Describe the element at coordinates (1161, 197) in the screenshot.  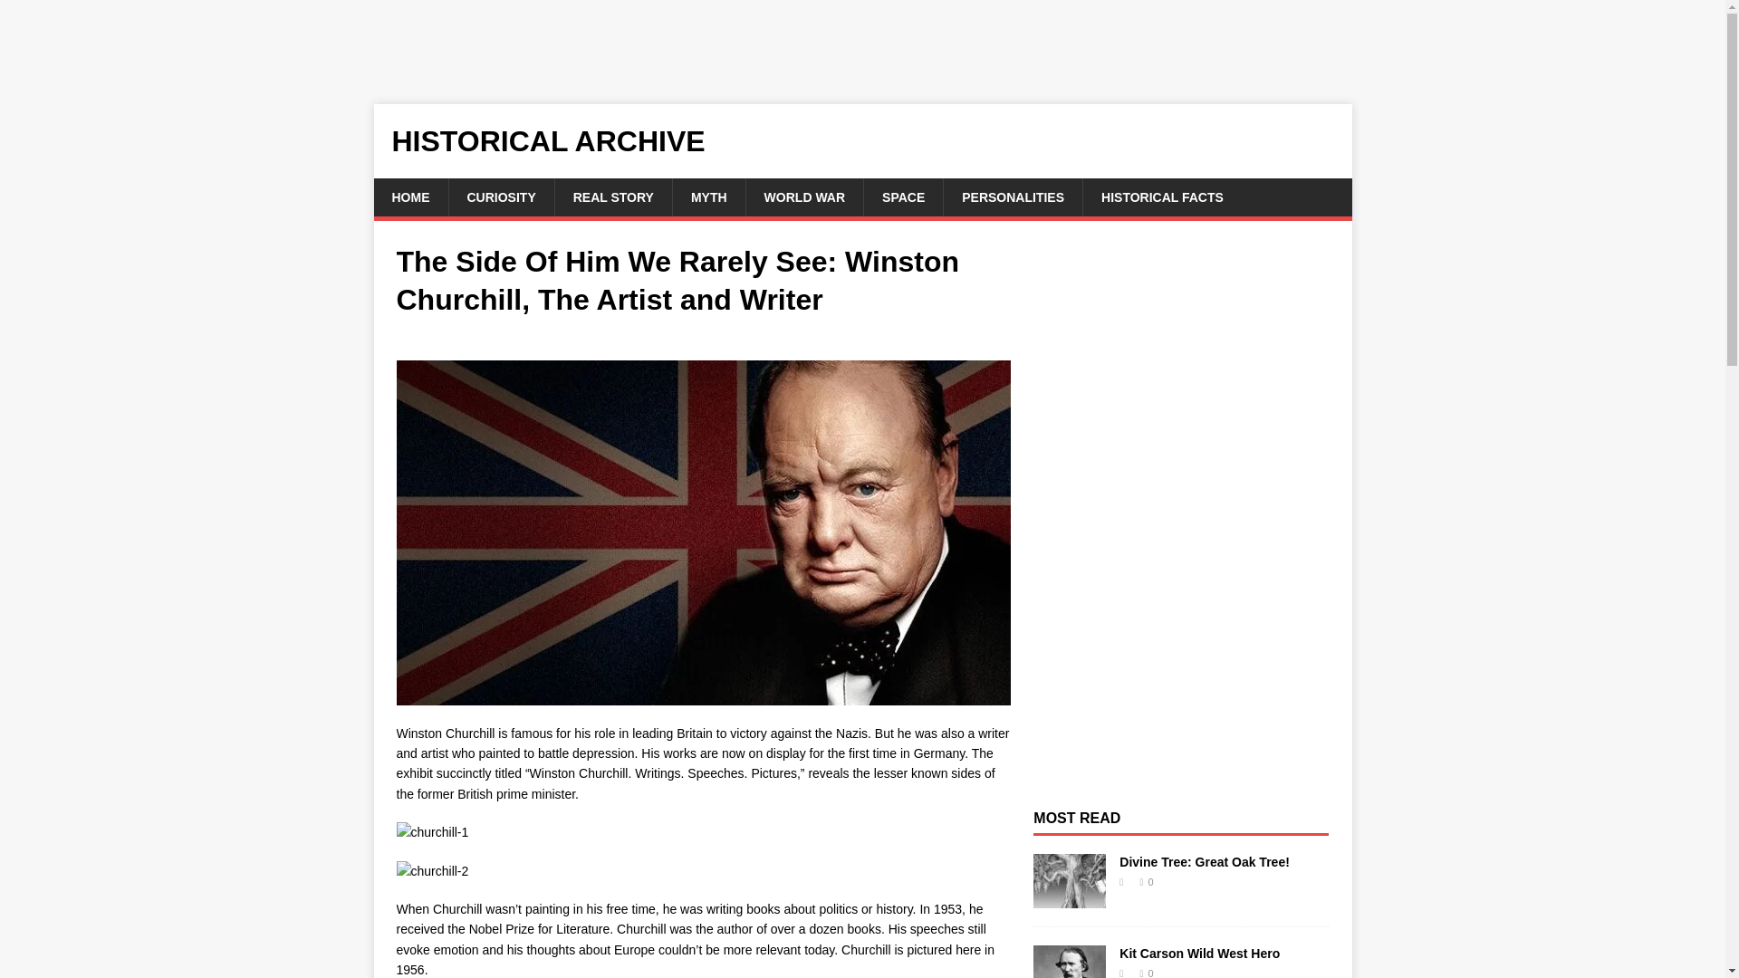
I see `HISTORICAL FACTS` at that location.